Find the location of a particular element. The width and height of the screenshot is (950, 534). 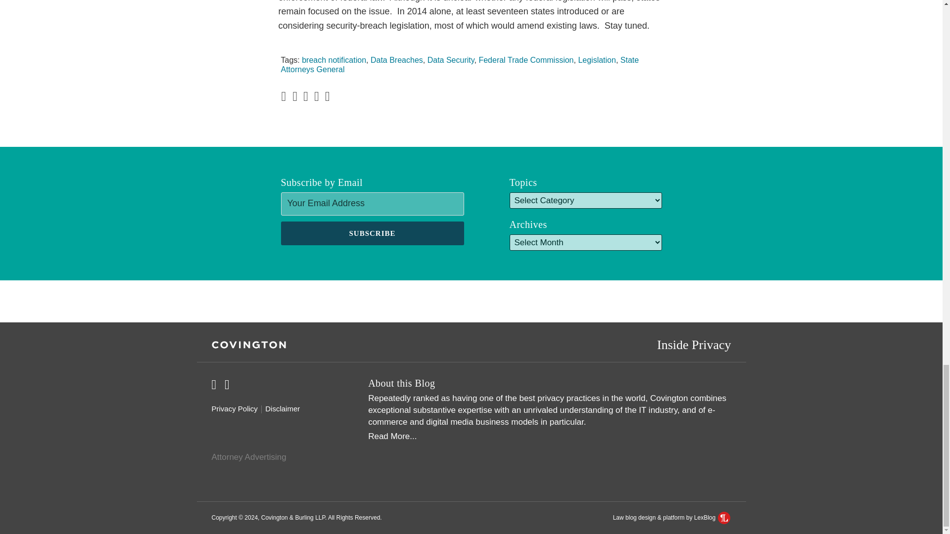

Data Security is located at coordinates (451, 60).